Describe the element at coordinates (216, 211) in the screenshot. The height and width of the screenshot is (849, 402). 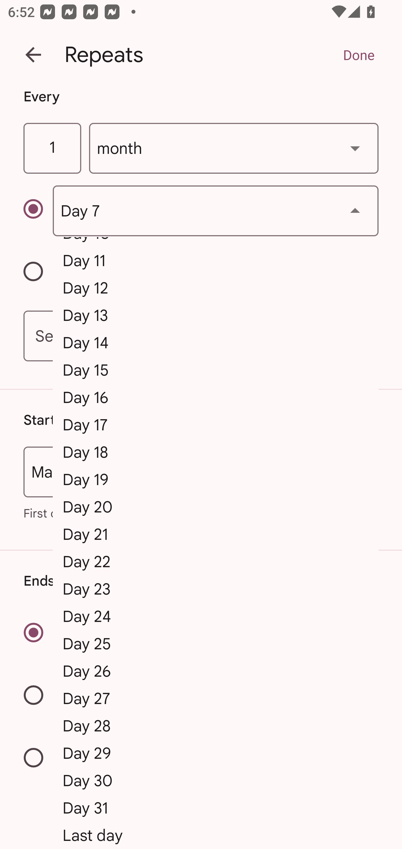
I see `Day 7` at that location.